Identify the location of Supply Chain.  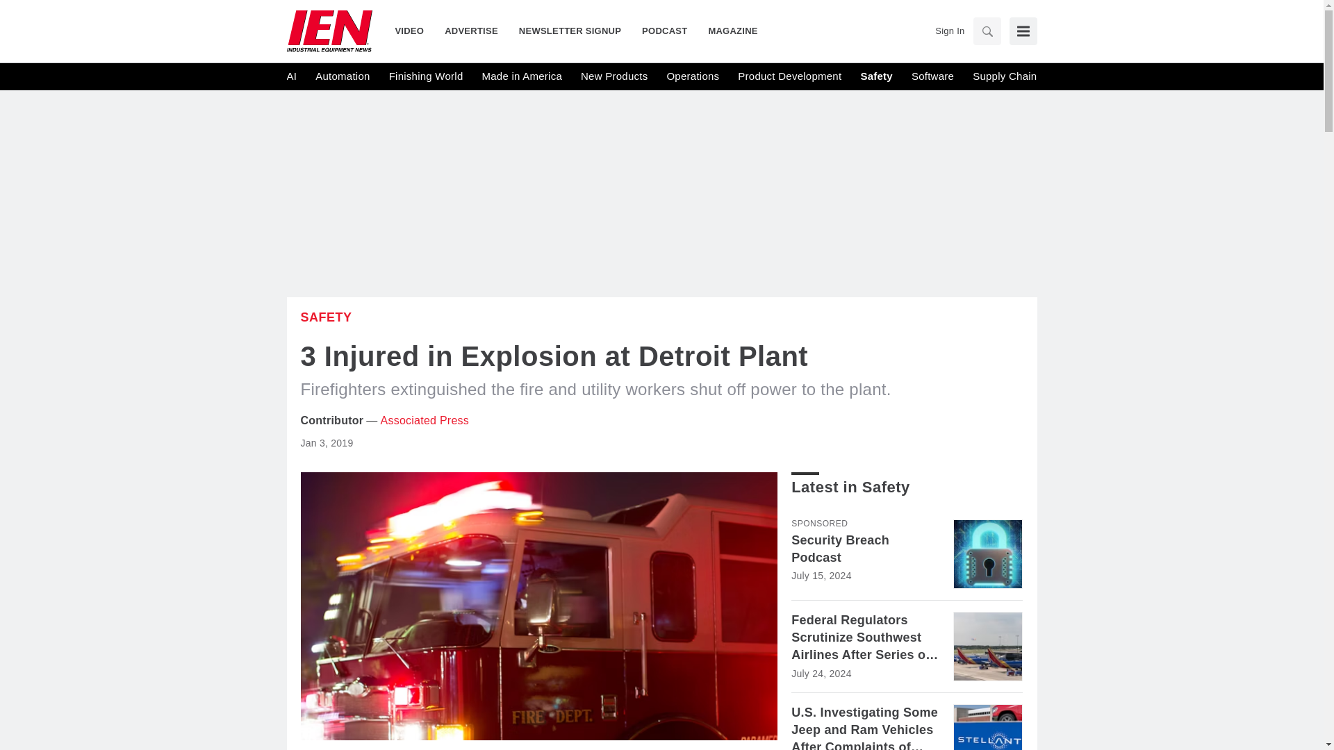
(1004, 76).